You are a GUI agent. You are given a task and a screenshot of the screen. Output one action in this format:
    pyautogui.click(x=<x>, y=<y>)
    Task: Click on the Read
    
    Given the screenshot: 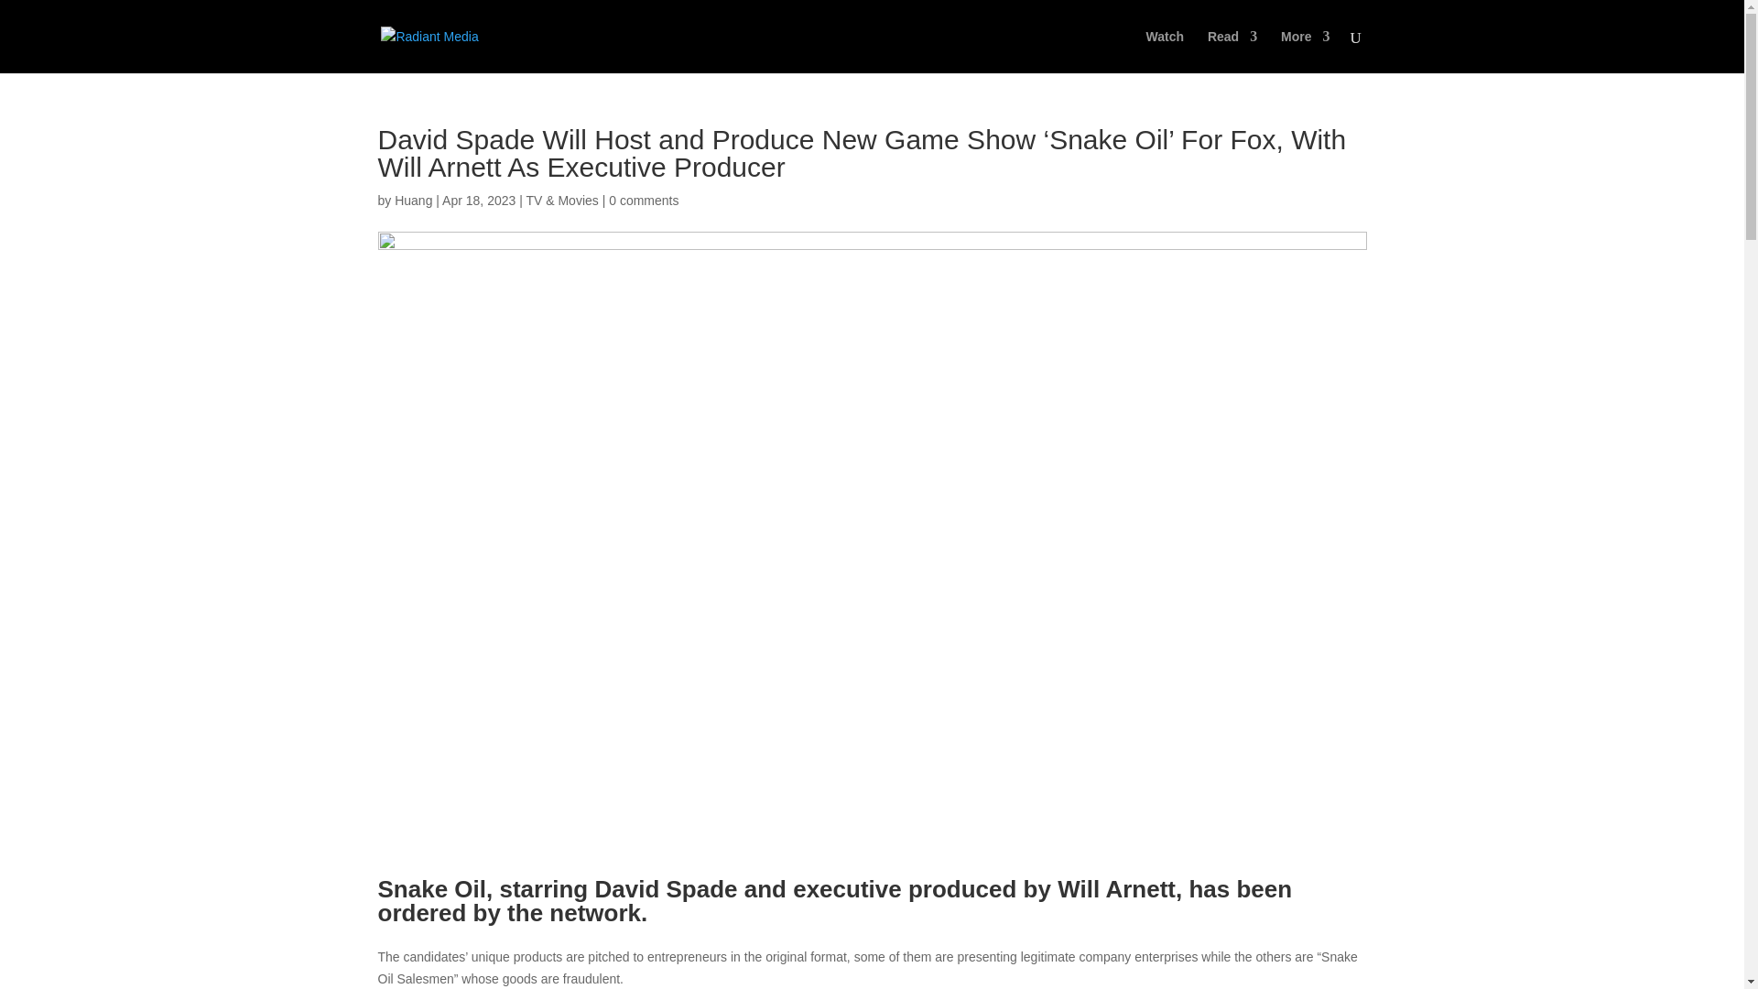 What is the action you would take?
    pyautogui.click(x=1232, y=51)
    